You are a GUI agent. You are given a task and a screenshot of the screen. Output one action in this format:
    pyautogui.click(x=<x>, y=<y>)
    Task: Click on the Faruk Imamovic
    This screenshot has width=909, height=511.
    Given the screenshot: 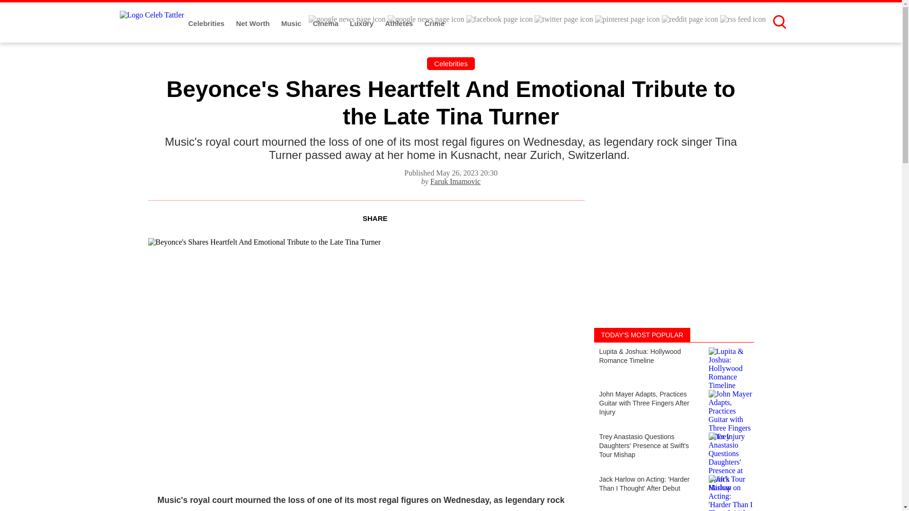 What is the action you would take?
    pyautogui.click(x=455, y=181)
    